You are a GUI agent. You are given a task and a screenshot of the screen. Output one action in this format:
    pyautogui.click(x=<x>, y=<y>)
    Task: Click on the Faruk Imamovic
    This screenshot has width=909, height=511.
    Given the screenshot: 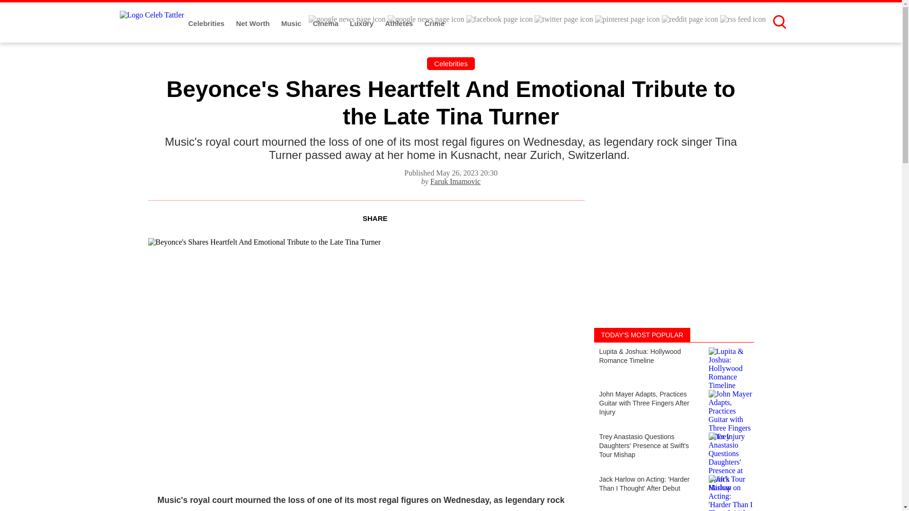 What is the action you would take?
    pyautogui.click(x=455, y=181)
    